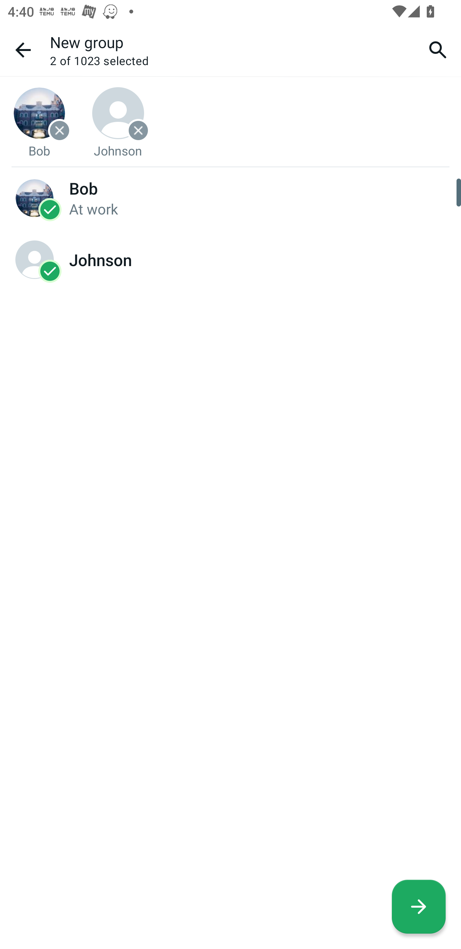  I want to click on Bob Selected Bob ‎At work, so click(230, 197).